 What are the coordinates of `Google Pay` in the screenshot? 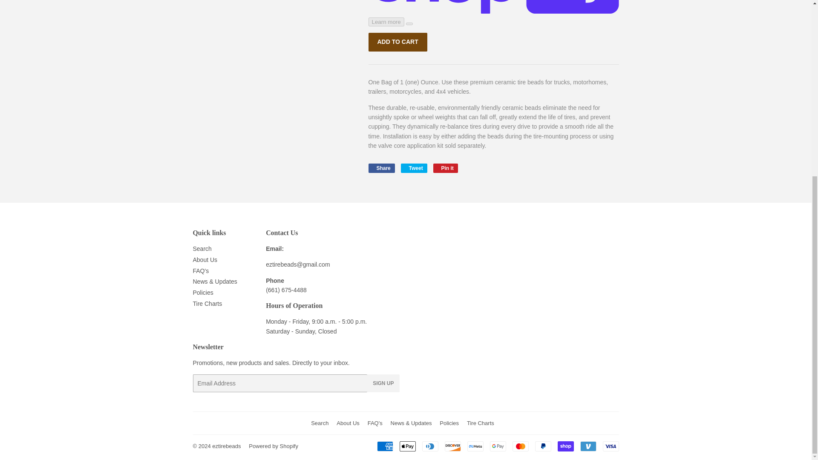 It's located at (498, 446).